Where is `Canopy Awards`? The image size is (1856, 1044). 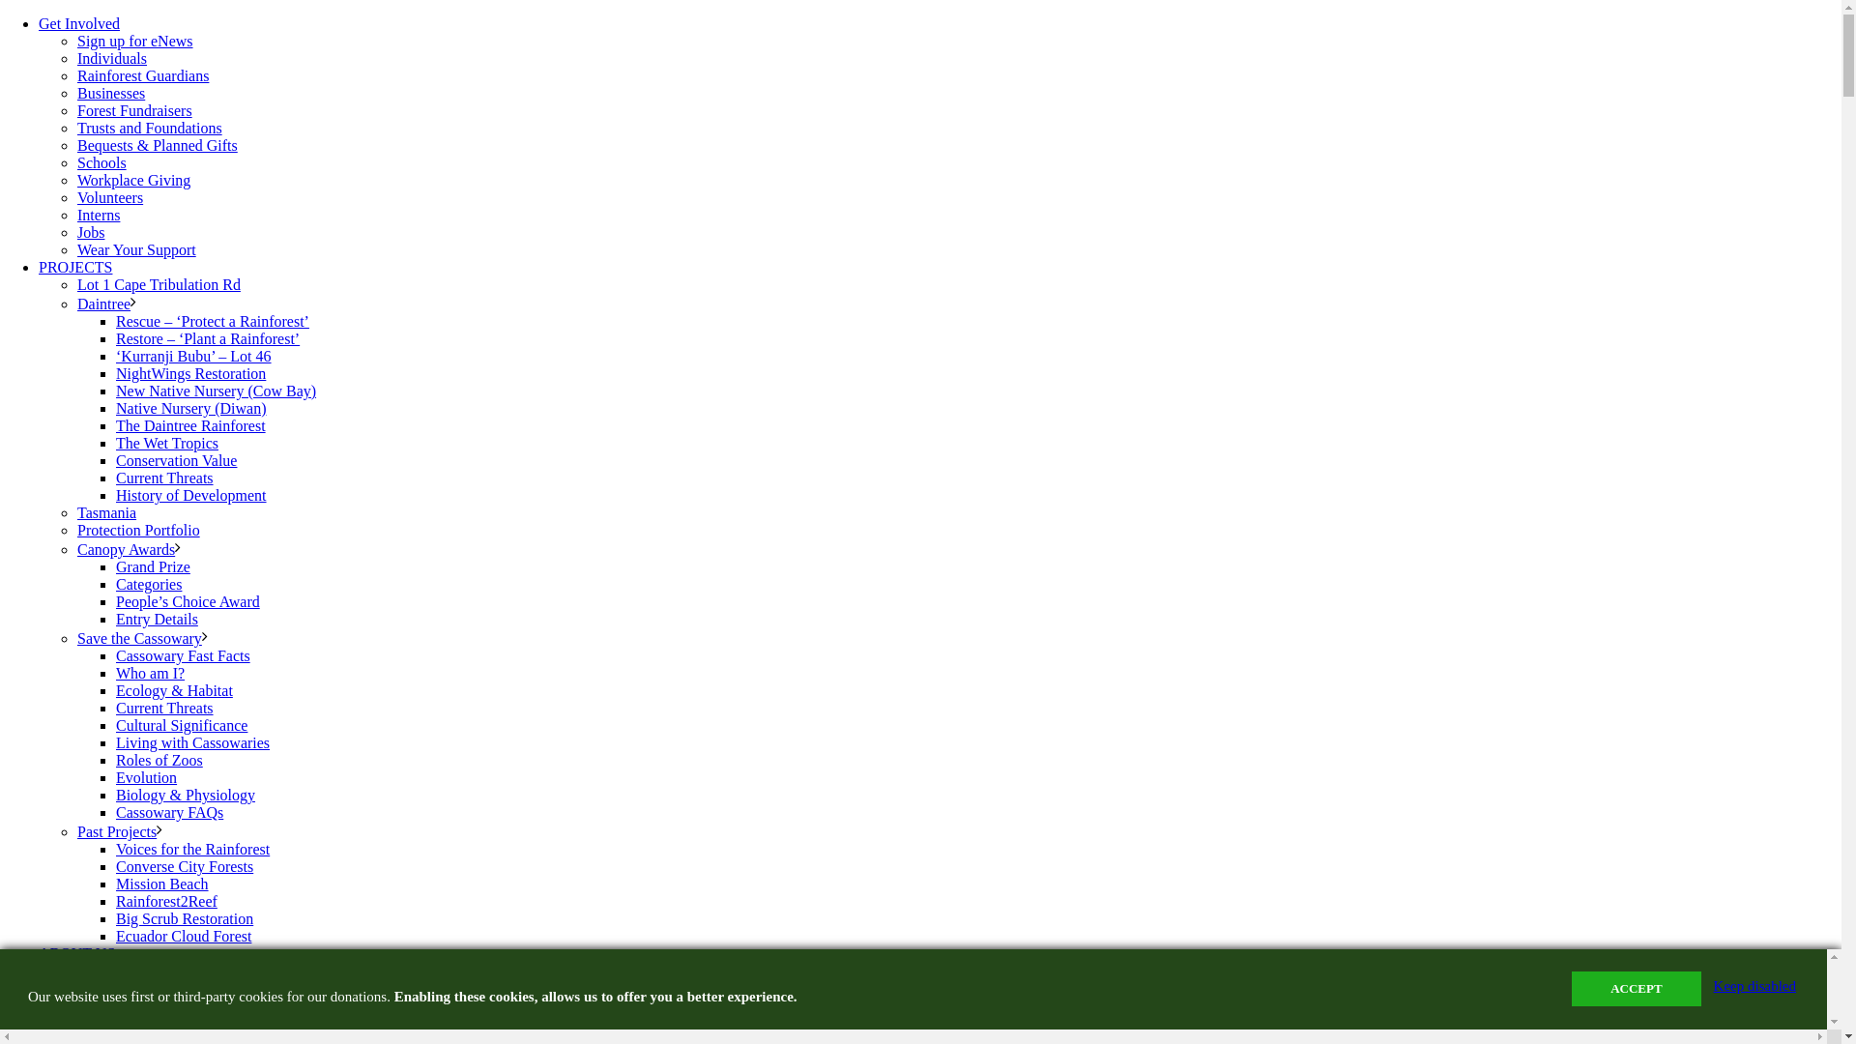
Canopy Awards is located at coordinates (126, 545).